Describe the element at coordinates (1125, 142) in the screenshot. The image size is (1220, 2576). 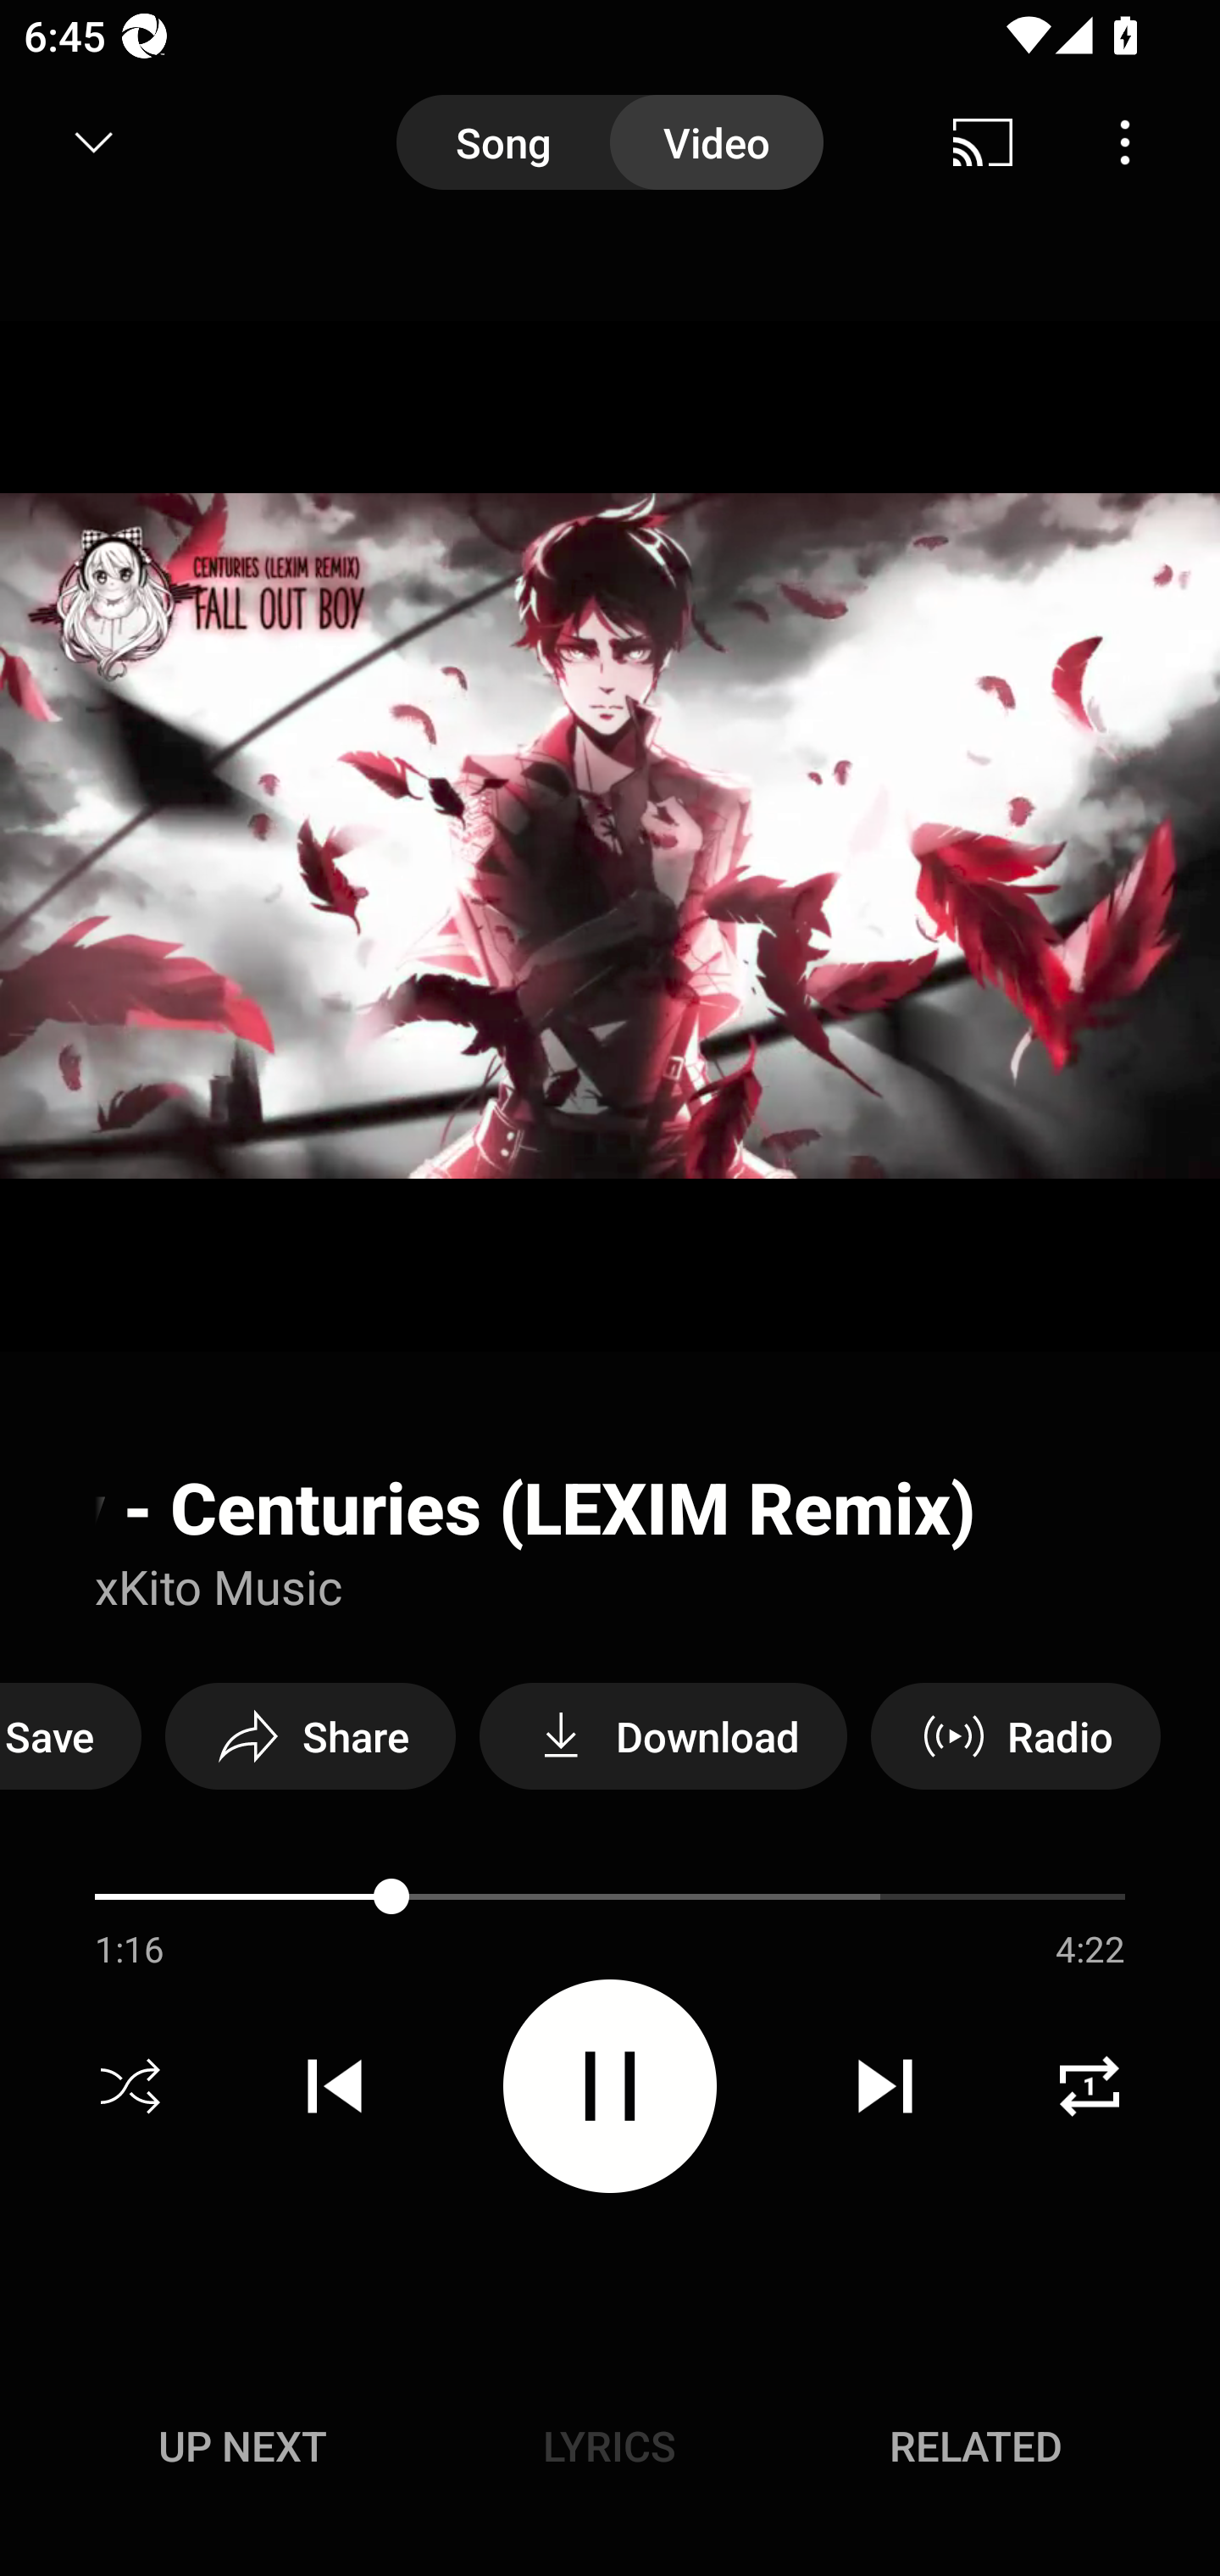
I see `Menu` at that location.